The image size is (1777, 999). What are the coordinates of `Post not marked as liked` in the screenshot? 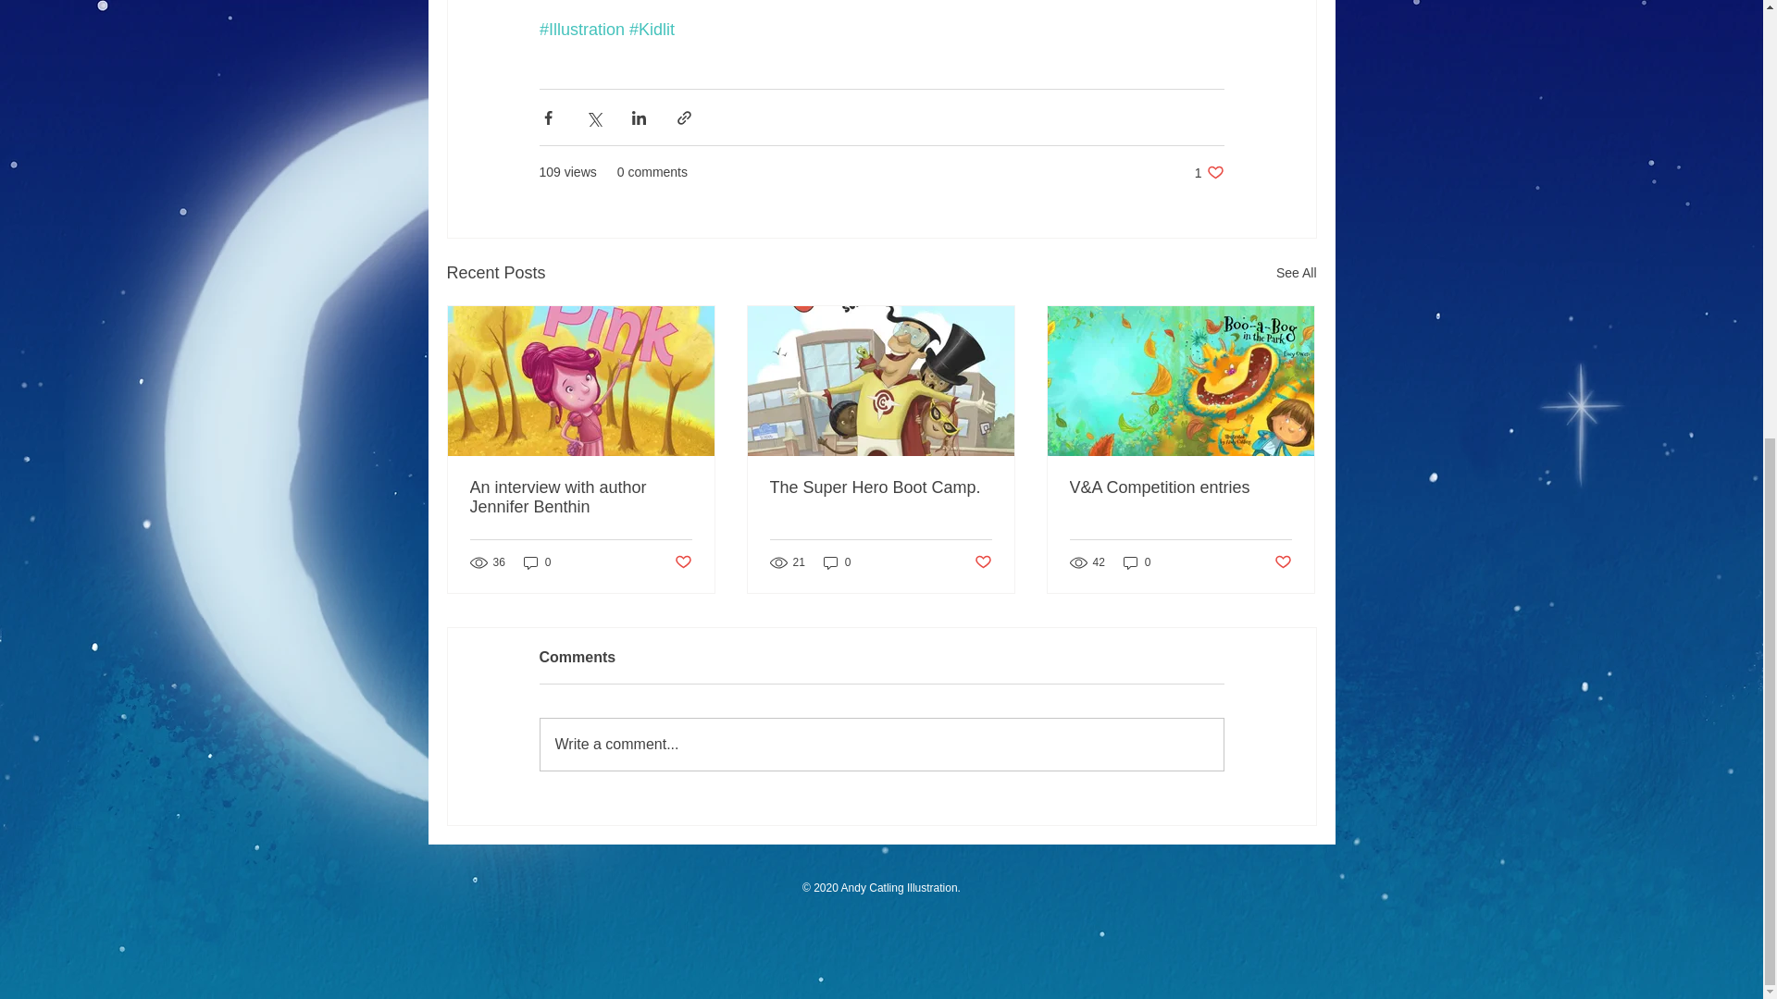 It's located at (983, 561).